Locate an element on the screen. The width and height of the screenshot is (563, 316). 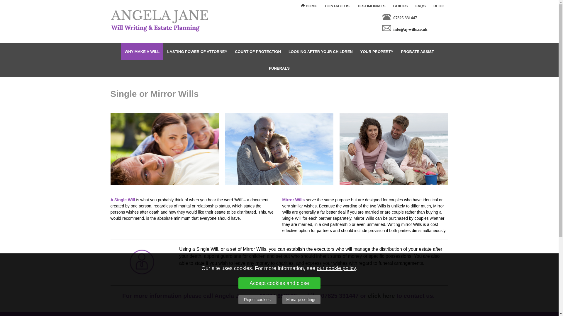
Manage settings is located at coordinates (301, 300).